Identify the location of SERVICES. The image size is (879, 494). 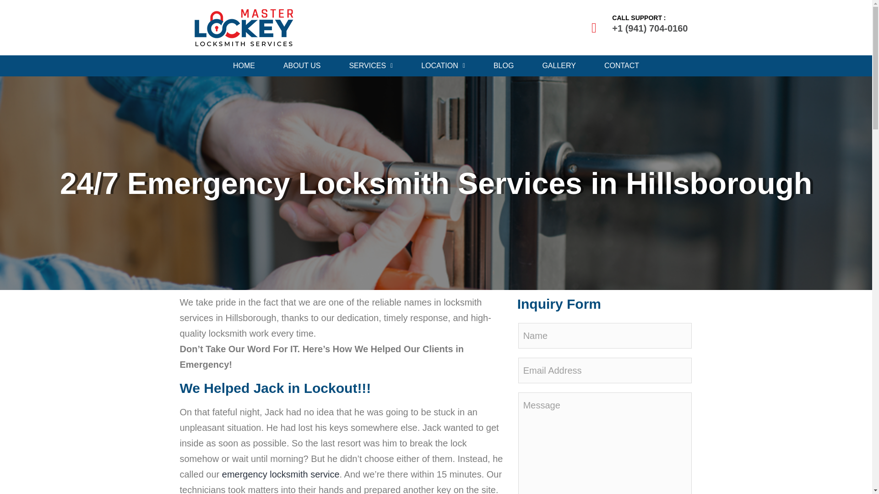
(371, 66).